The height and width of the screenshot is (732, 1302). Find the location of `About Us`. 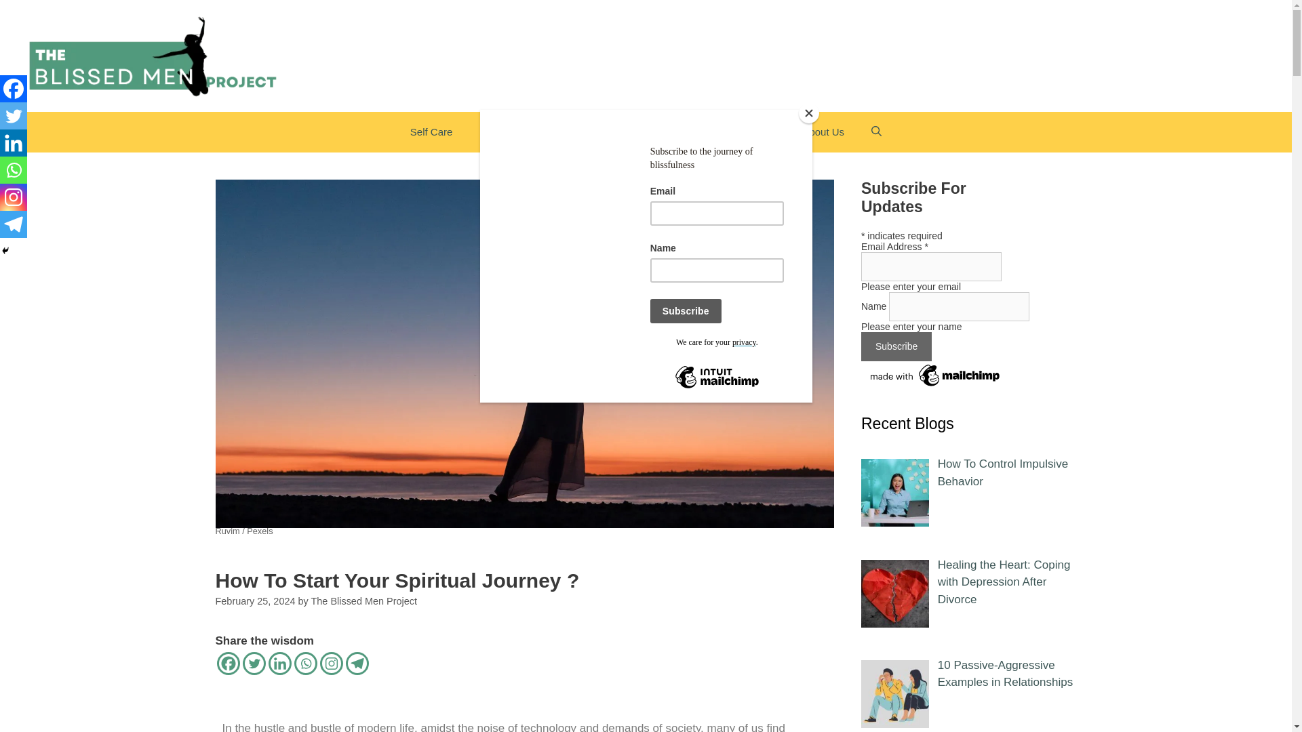

About Us is located at coordinates (823, 131).